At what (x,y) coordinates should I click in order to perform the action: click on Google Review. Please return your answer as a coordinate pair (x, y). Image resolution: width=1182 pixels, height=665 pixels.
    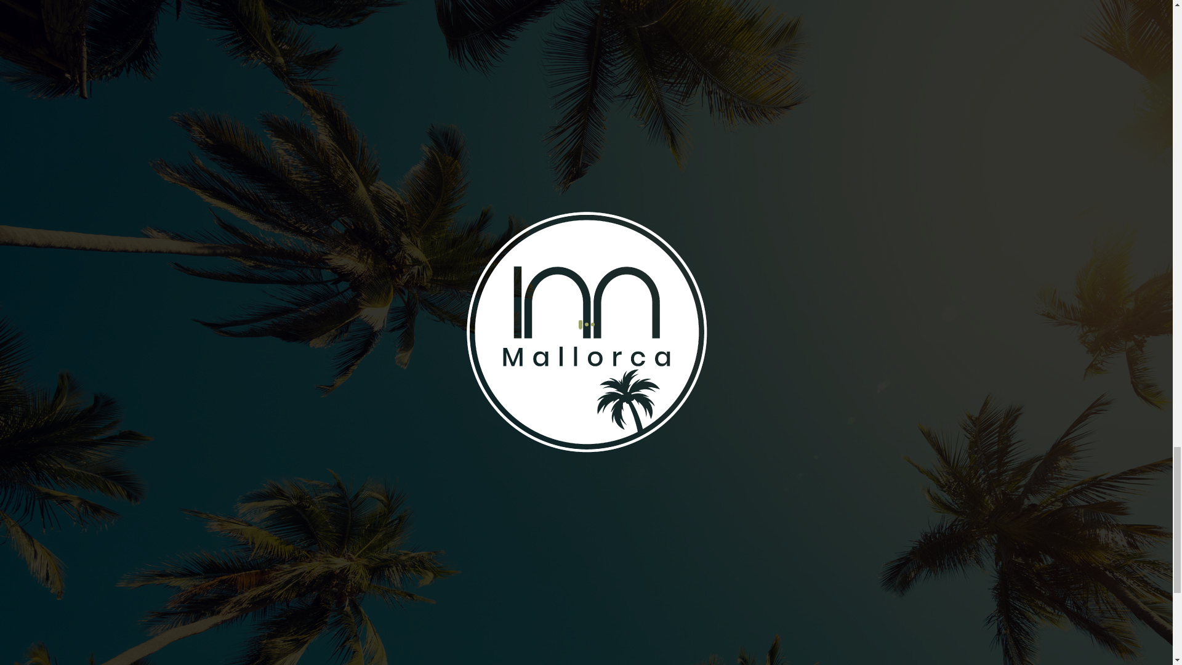
    Looking at the image, I should click on (550, 389).